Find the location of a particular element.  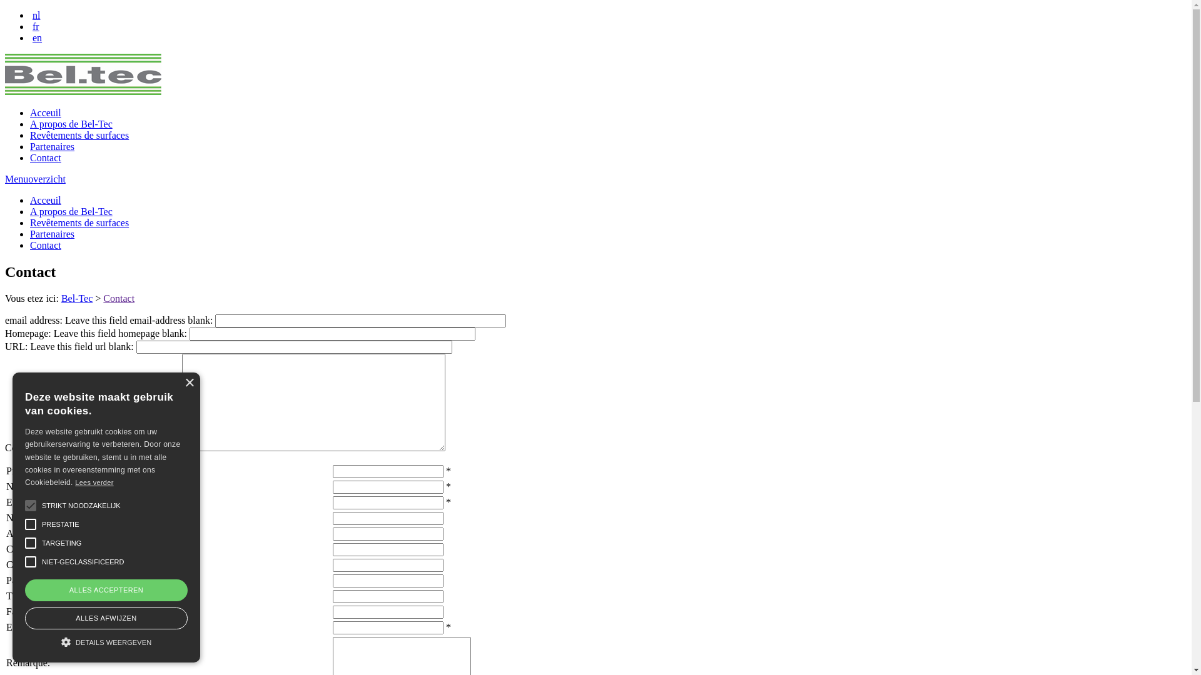

Contact is located at coordinates (83, 74).